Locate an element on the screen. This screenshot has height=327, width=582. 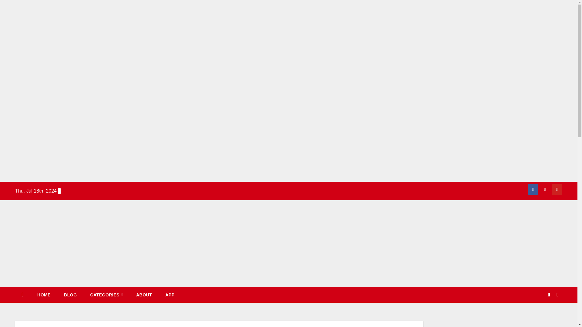
ABOUT is located at coordinates (144, 295).